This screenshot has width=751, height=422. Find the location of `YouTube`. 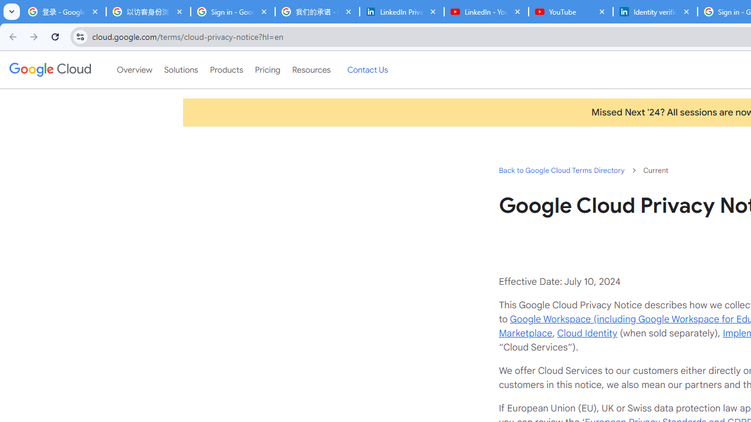

YouTube is located at coordinates (570, 12).